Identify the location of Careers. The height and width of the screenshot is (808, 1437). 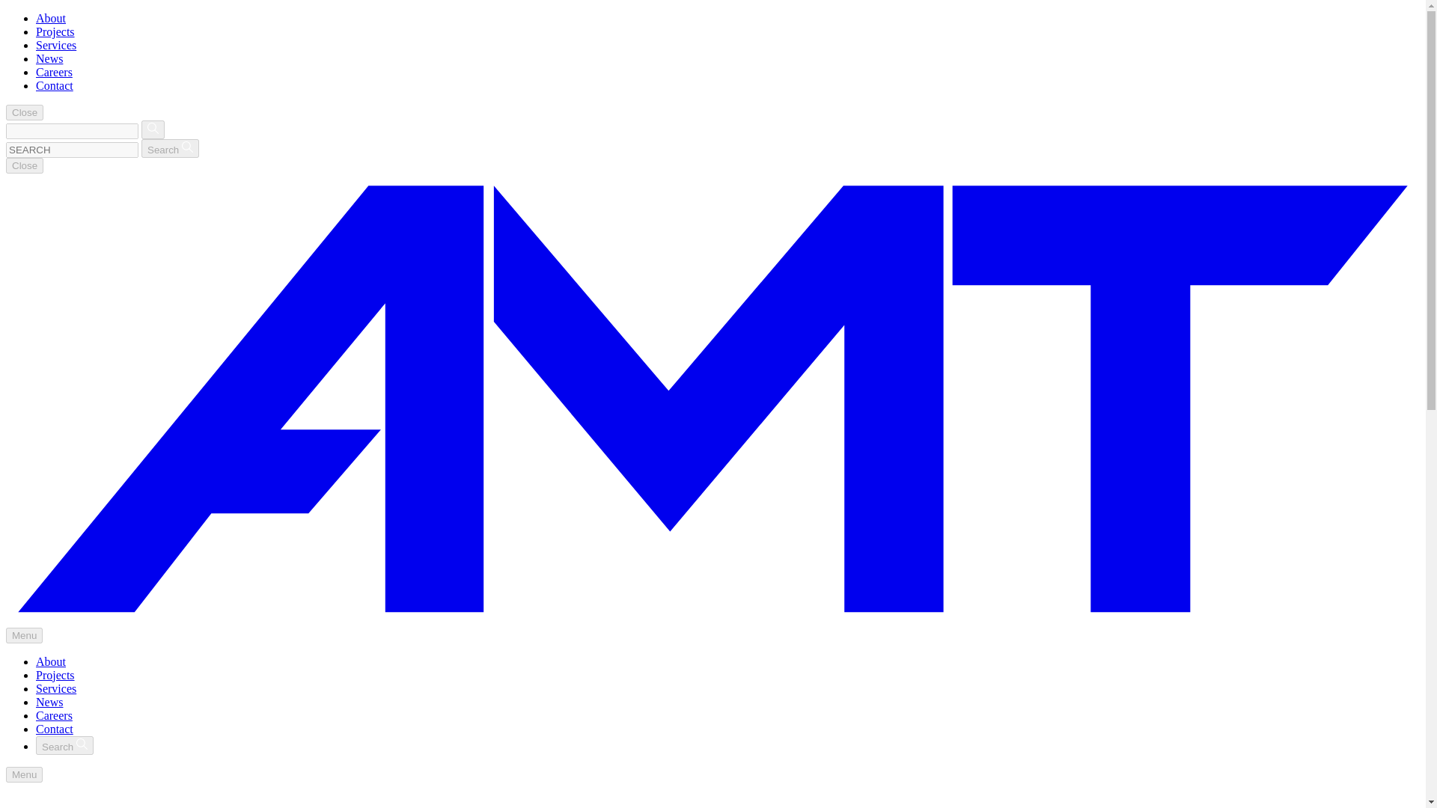
(54, 715).